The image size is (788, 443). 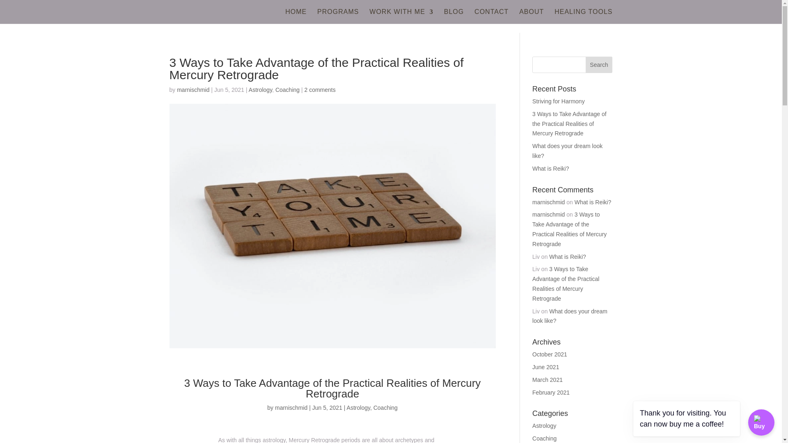 What do you see at coordinates (531, 16) in the screenshot?
I see `ABOUT` at bounding box center [531, 16].